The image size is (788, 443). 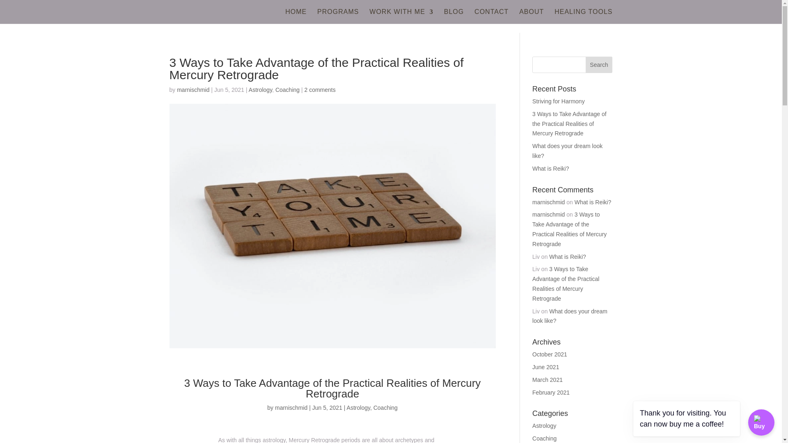 What do you see at coordinates (531, 16) in the screenshot?
I see `ABOUT` at bounding box center [531, 16].